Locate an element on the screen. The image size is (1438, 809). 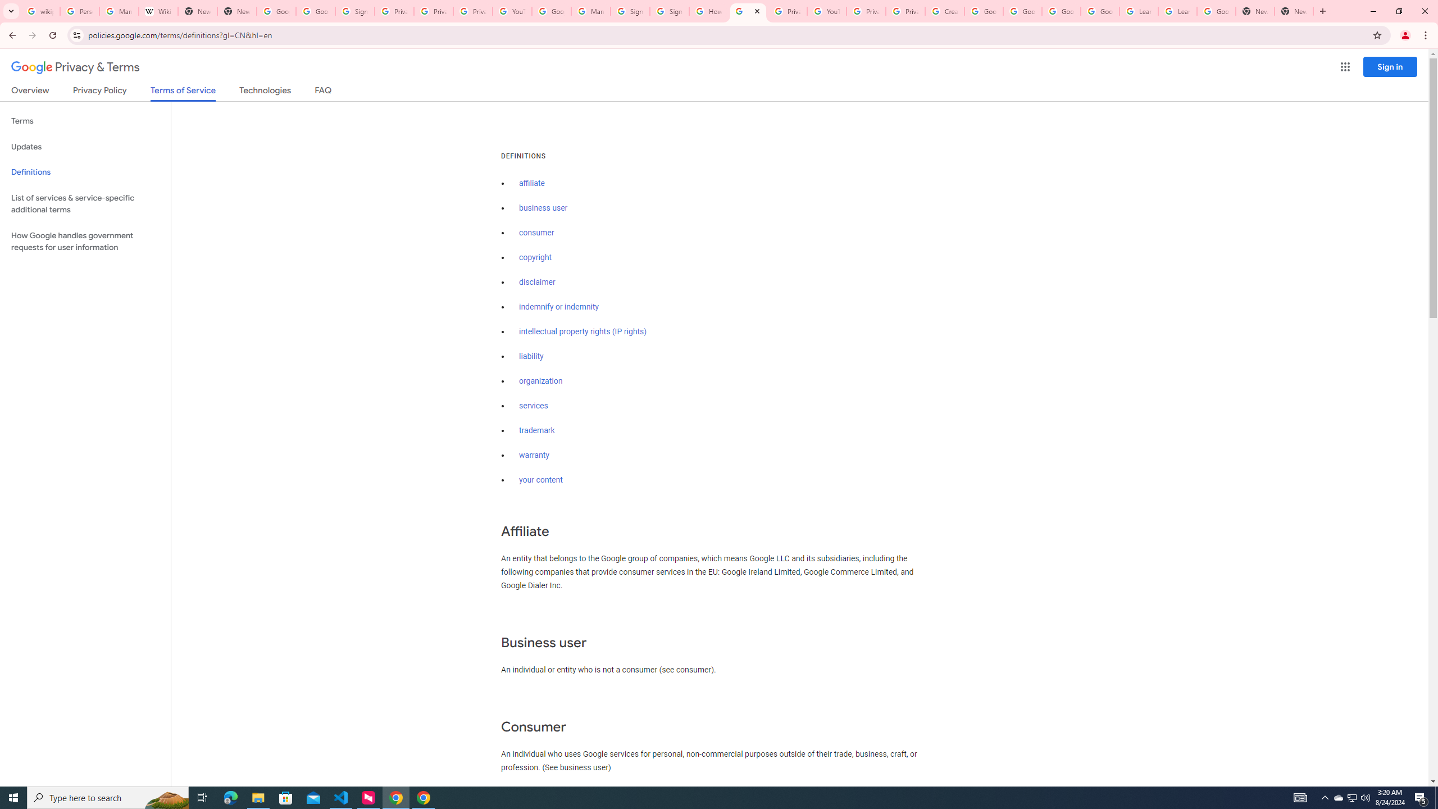
indemnify or indemnity is located at coordinates (558, 307).